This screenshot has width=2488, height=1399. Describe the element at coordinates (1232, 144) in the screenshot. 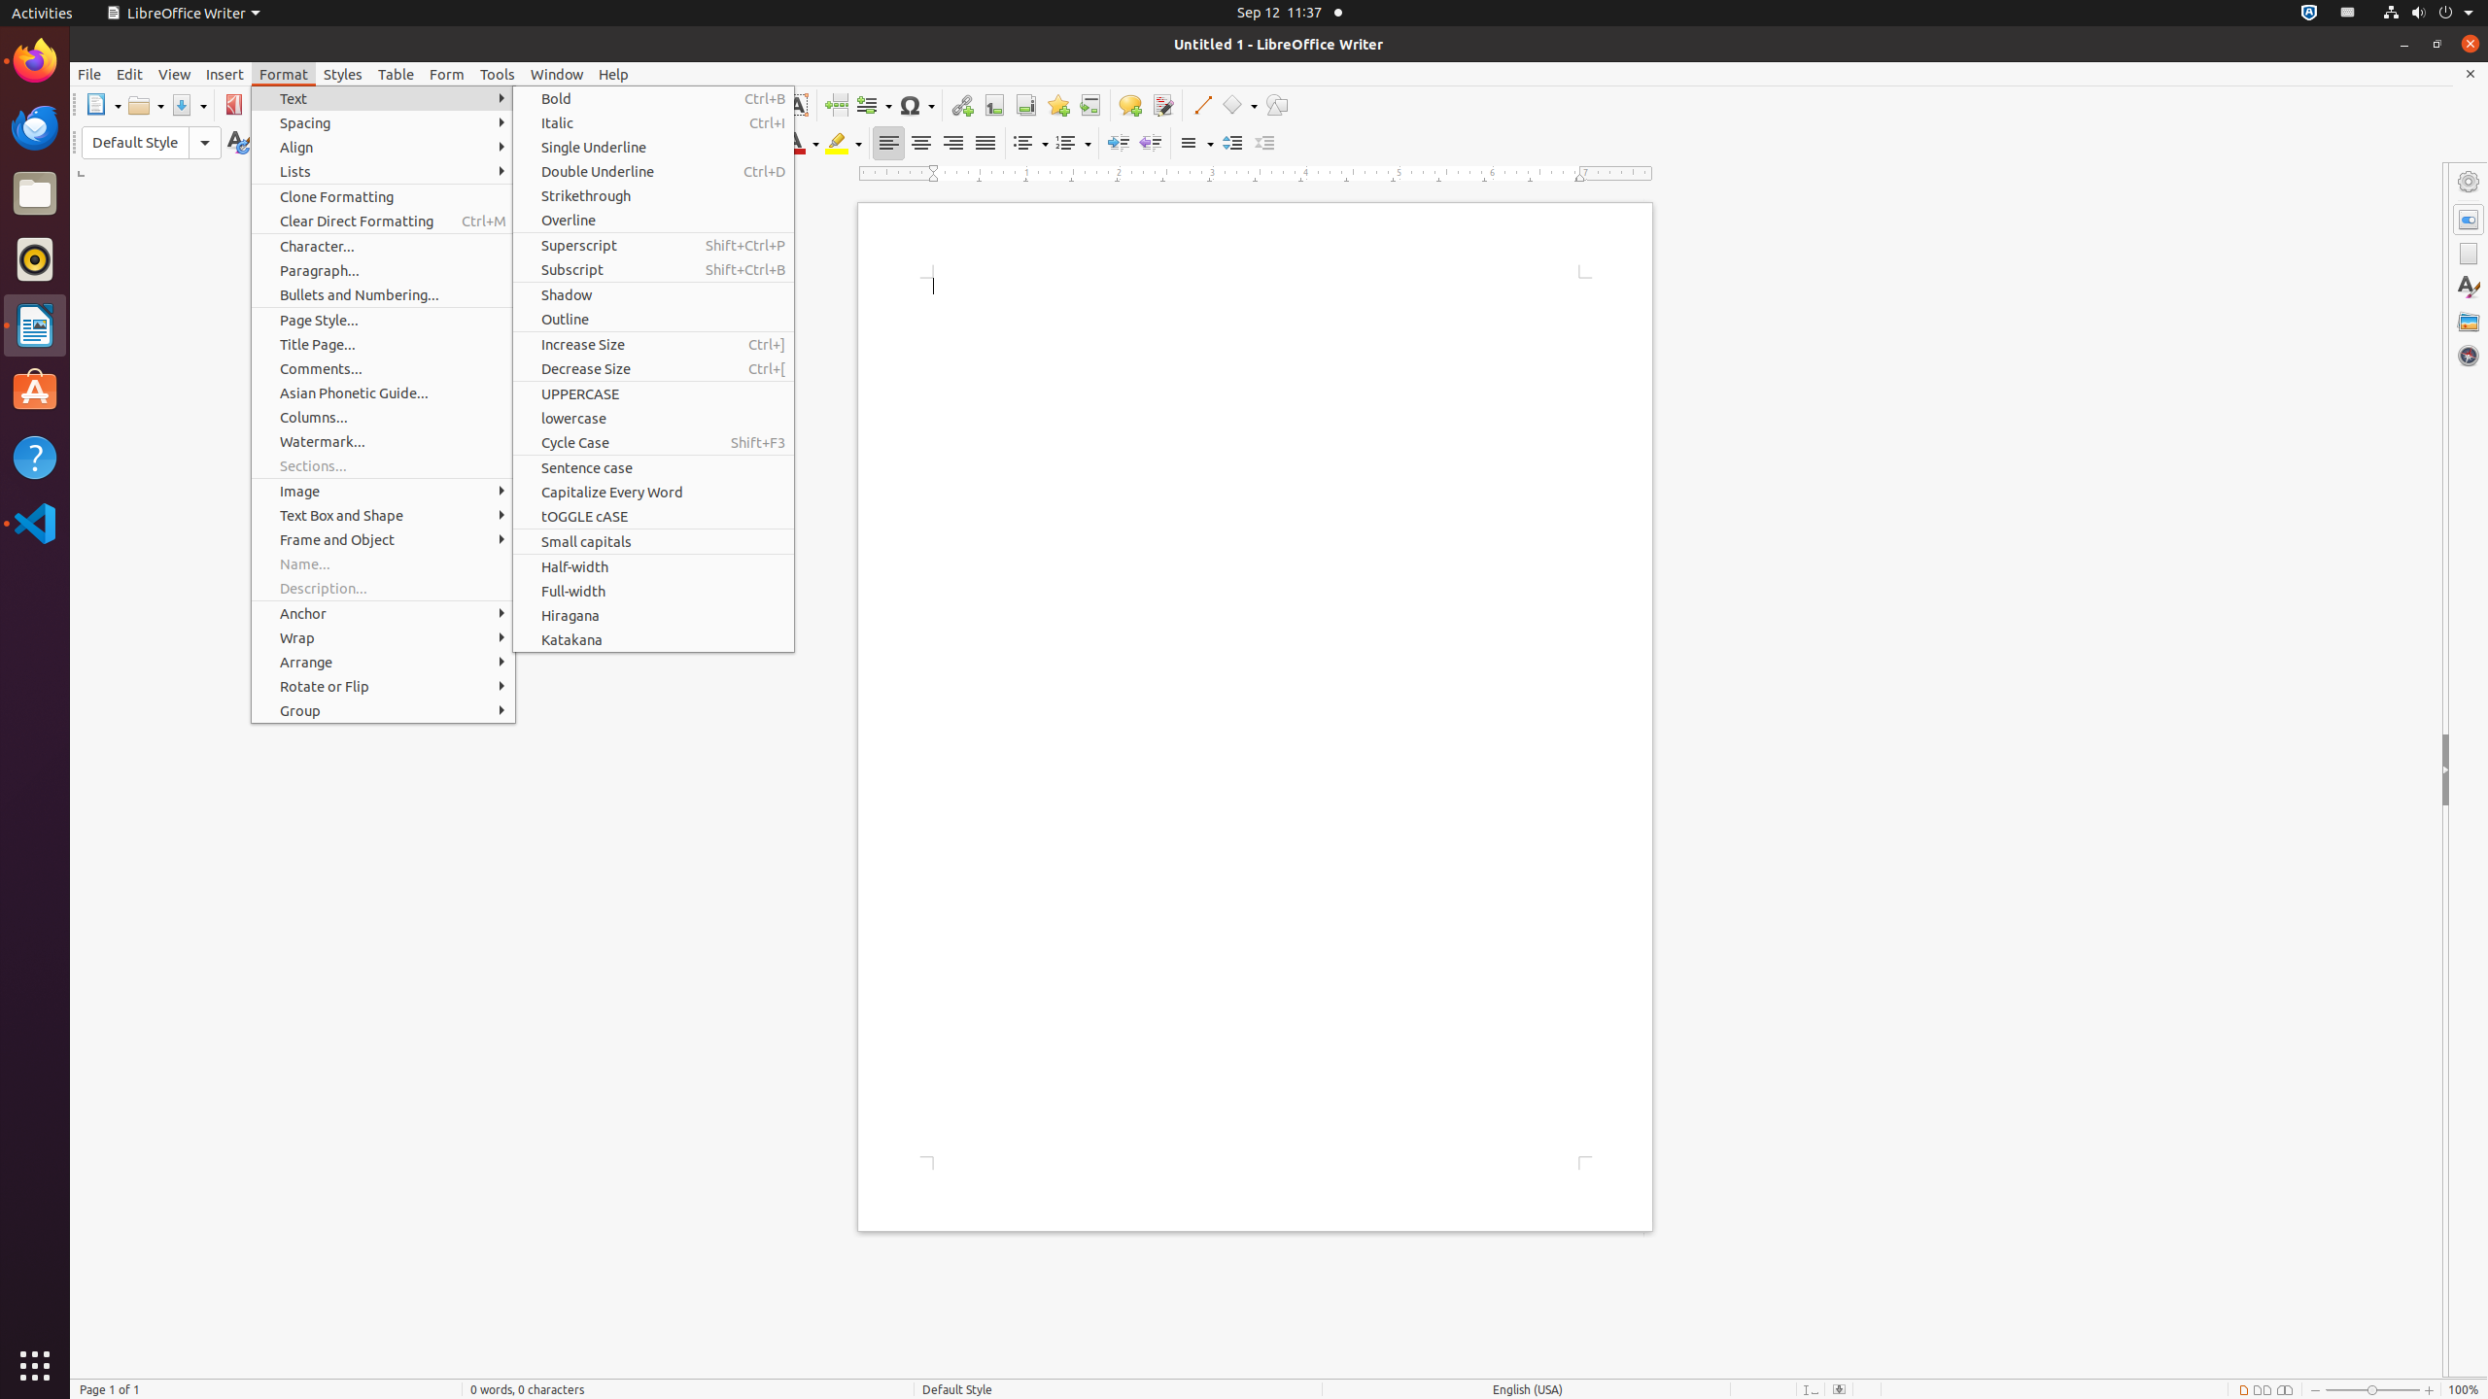

I see `Increase` at that location.